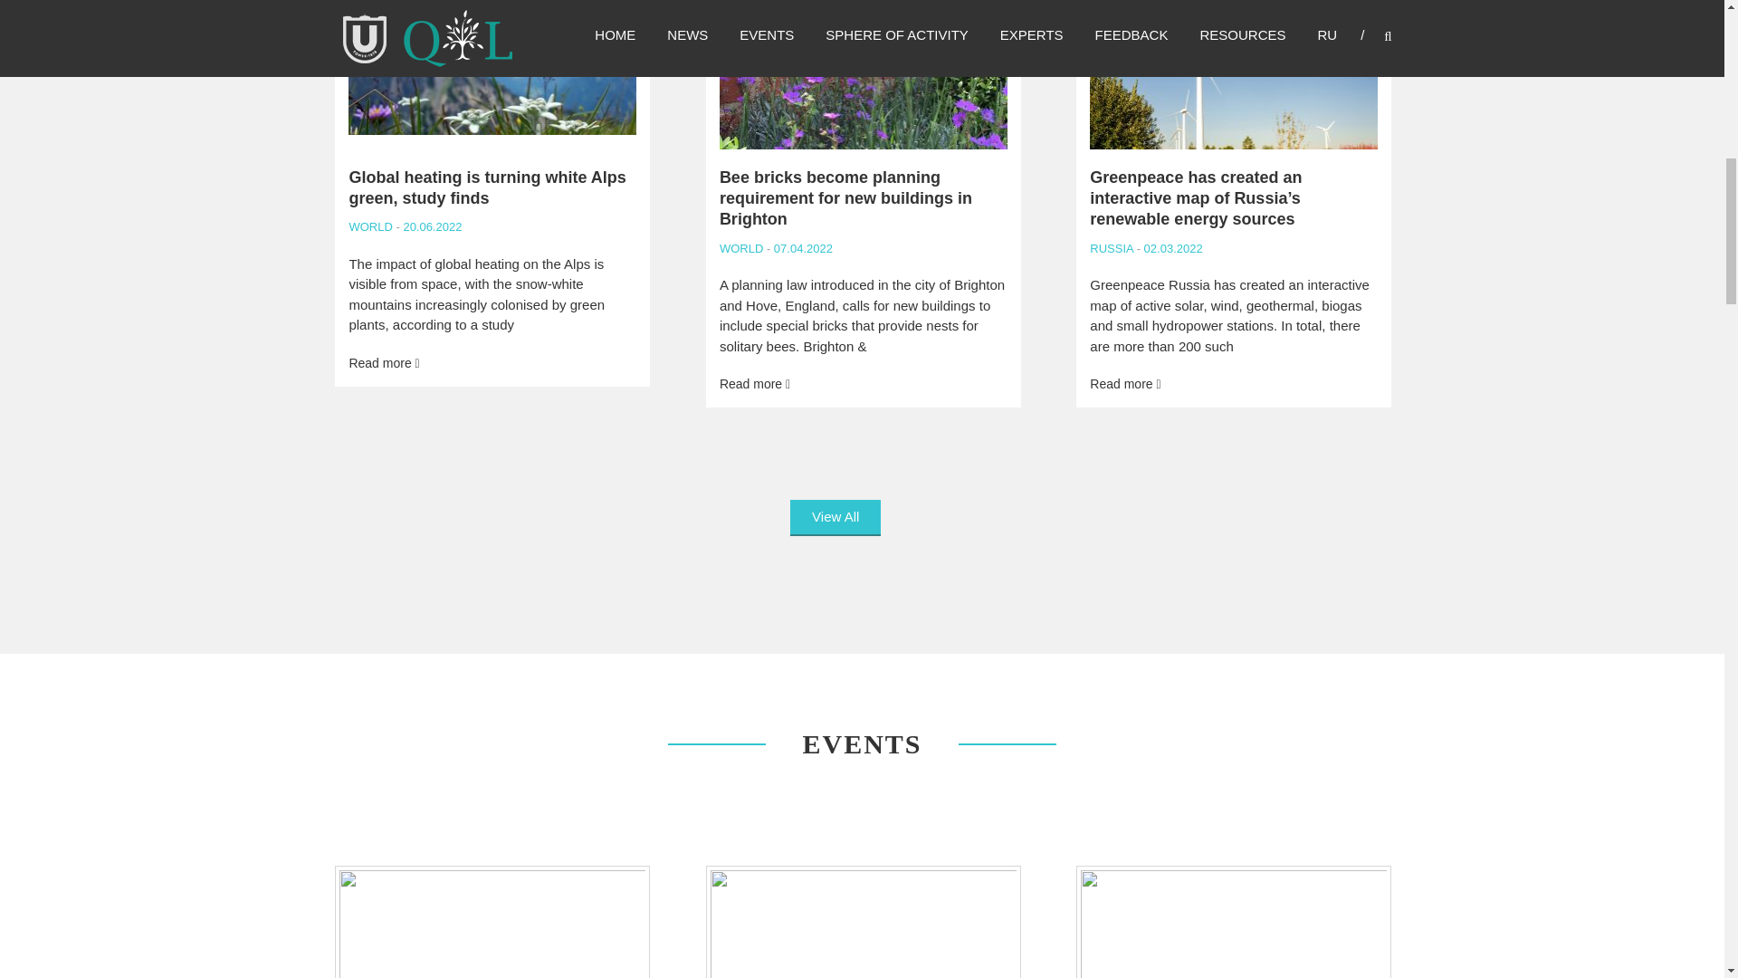 The image size is (1738, 978). I want to click on Read more, so click(1124, 384).